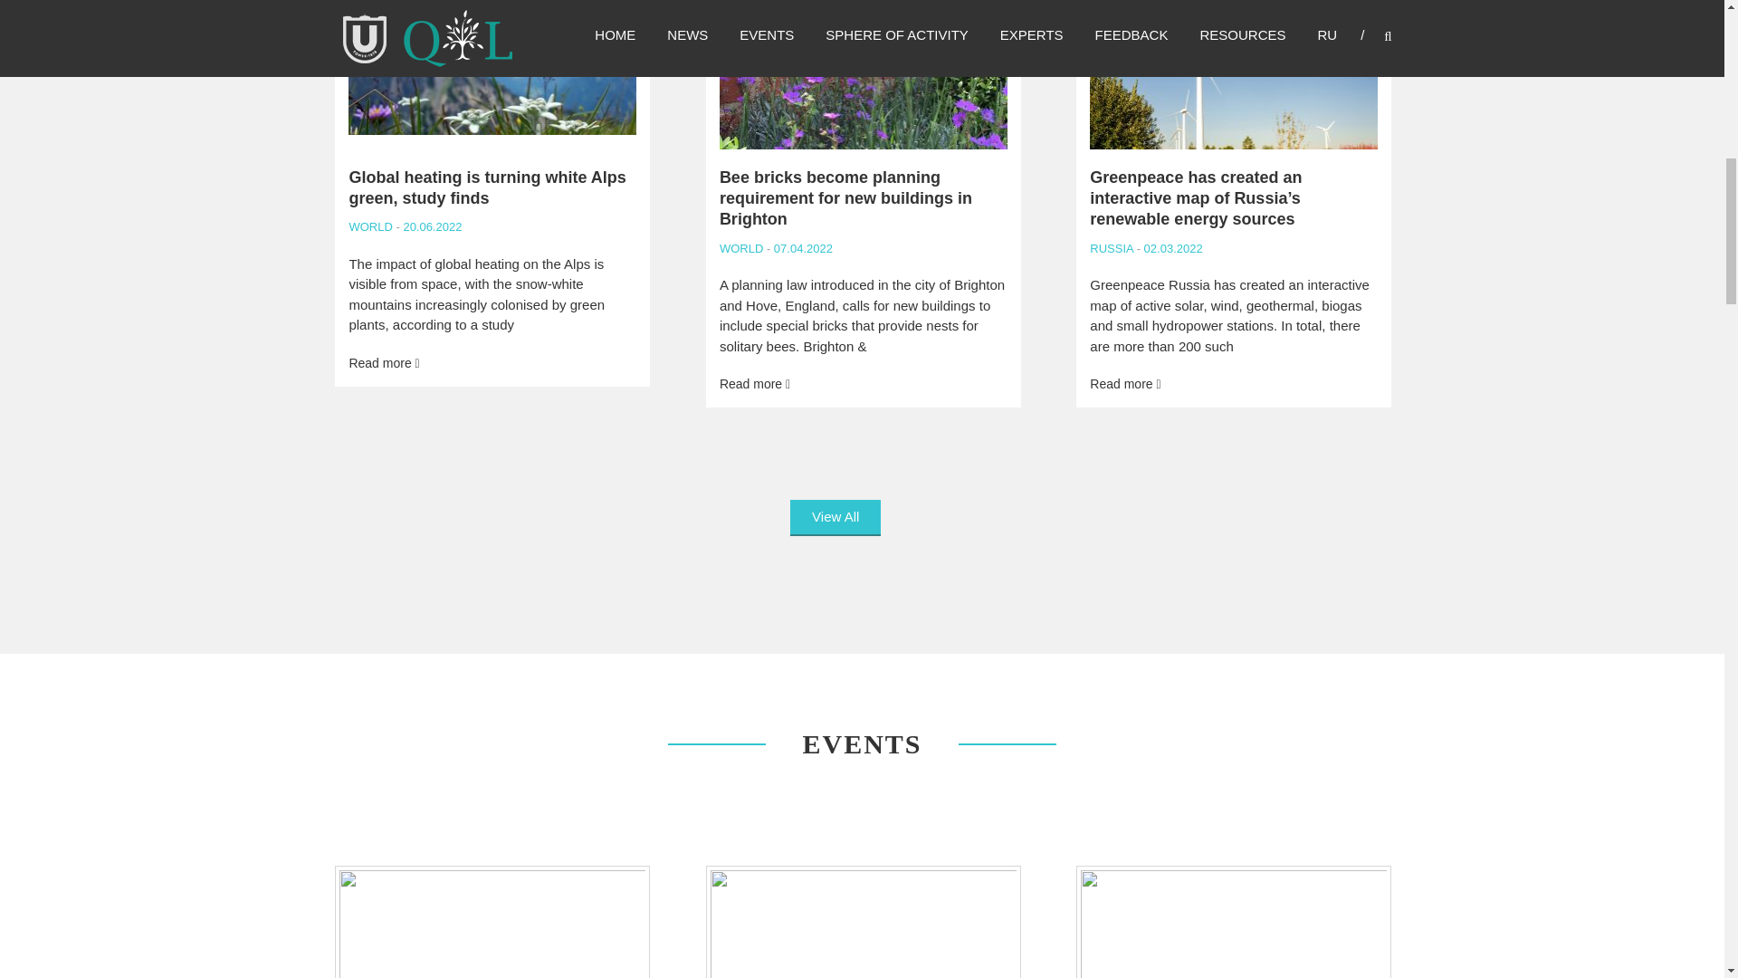 The image size is (1738, 978). I want to click on Read more, so click(1124, 384).